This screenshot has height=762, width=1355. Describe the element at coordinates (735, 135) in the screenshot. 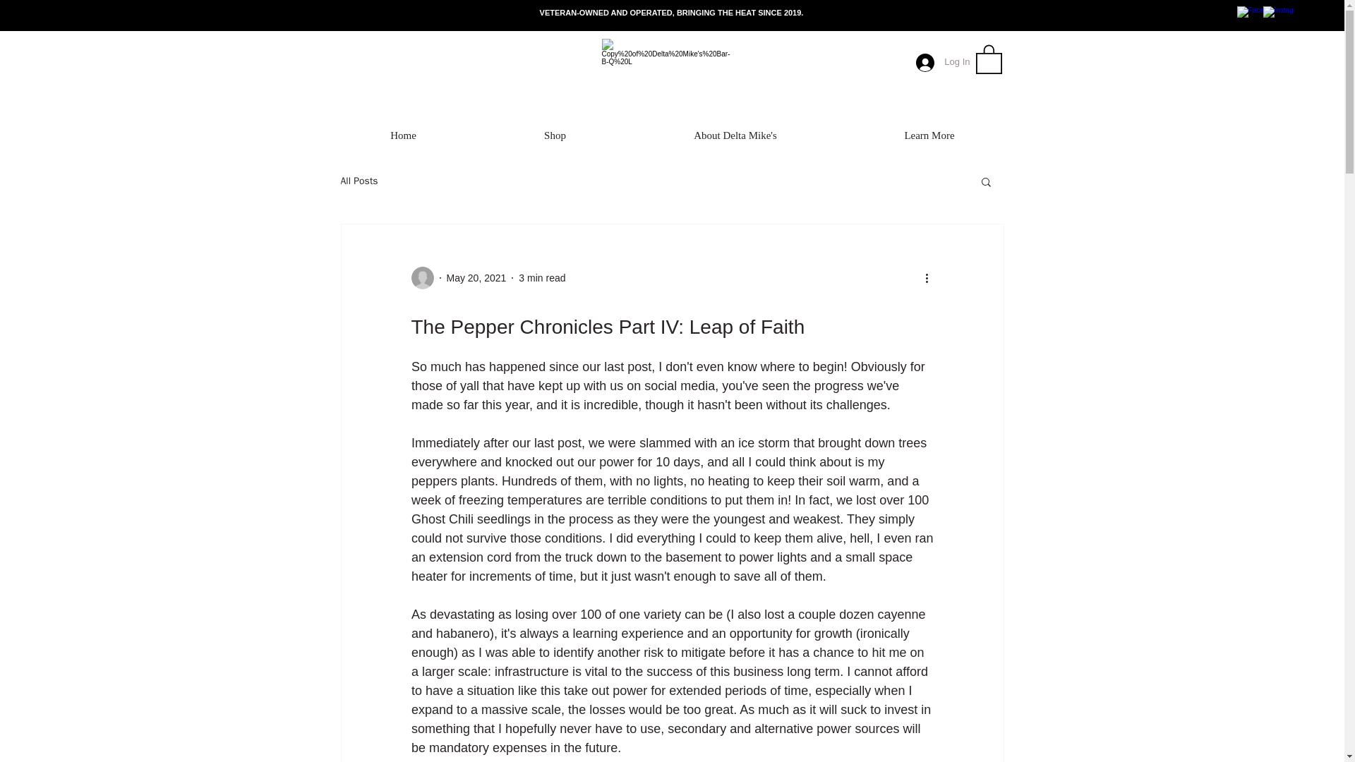

I see `About Delta Mike's` at that location.